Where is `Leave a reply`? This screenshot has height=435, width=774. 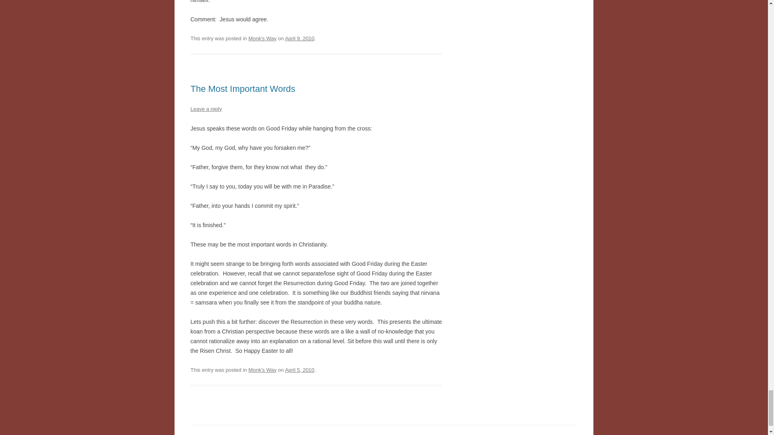 Leave a reply is located at coordinates (206, 109).